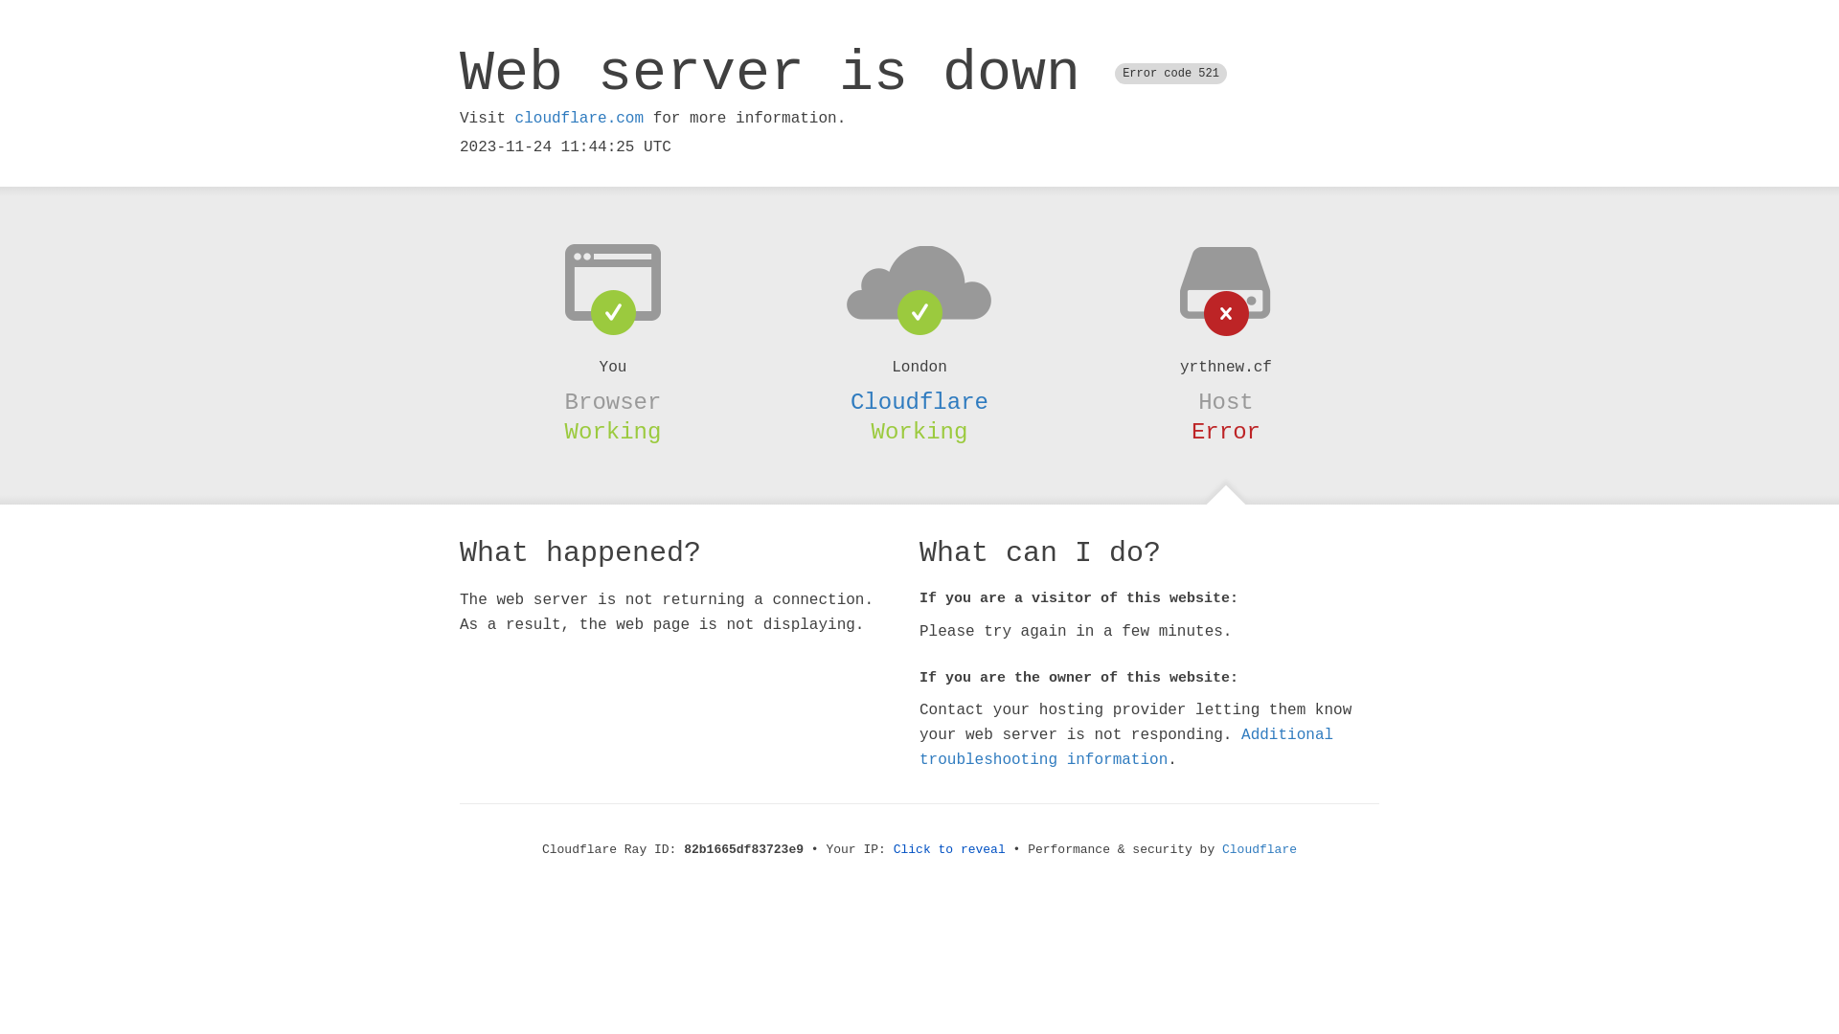 Image resolution: width=1839 pixels, height=1034 pixels. I want to click on Additional troubleshooting information, so click(1126, 747).